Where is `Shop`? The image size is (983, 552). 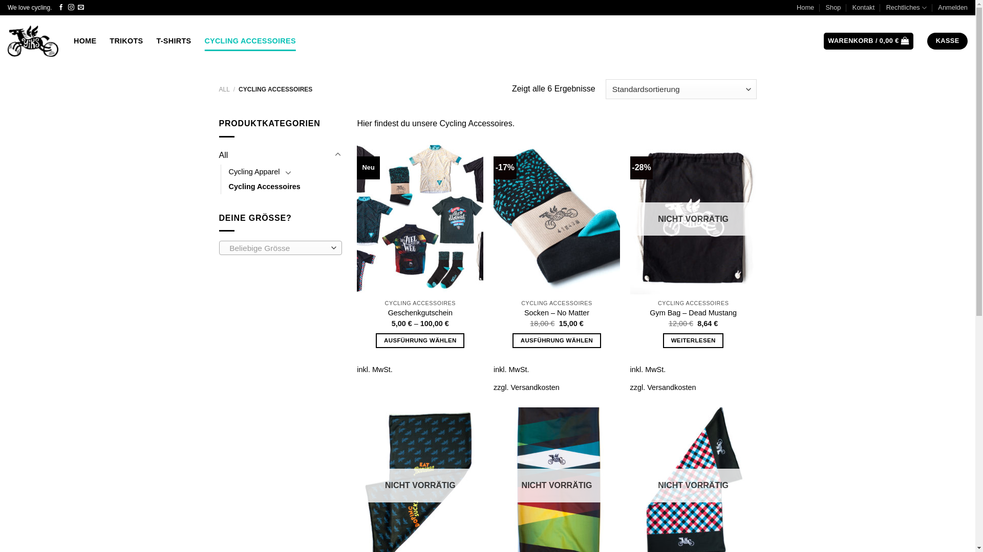 Shop is located at coordinates (834, 8).